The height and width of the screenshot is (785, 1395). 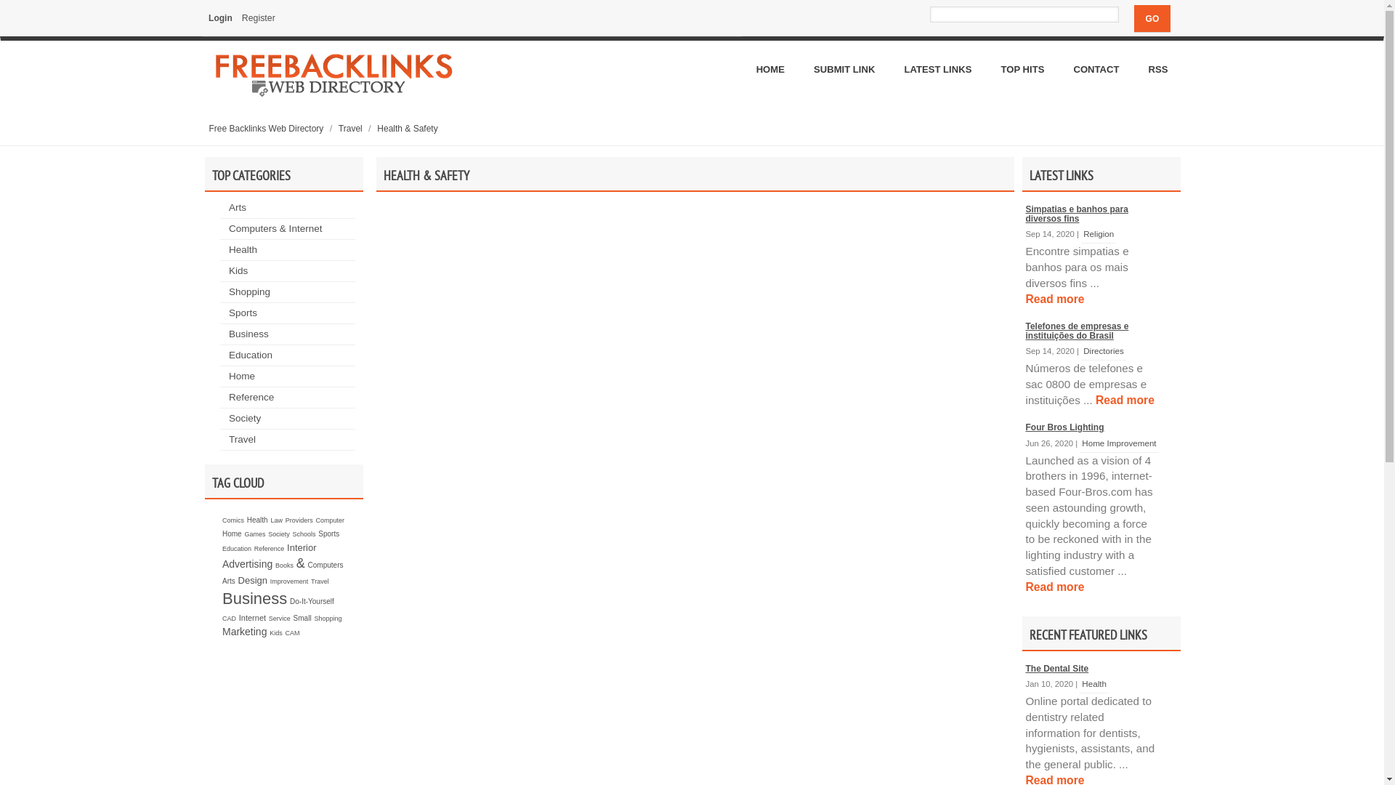 What do you see at coordinates (1096, 70) in the screenshot?
I see `CONTACT` at bounding box center [1096, 70].